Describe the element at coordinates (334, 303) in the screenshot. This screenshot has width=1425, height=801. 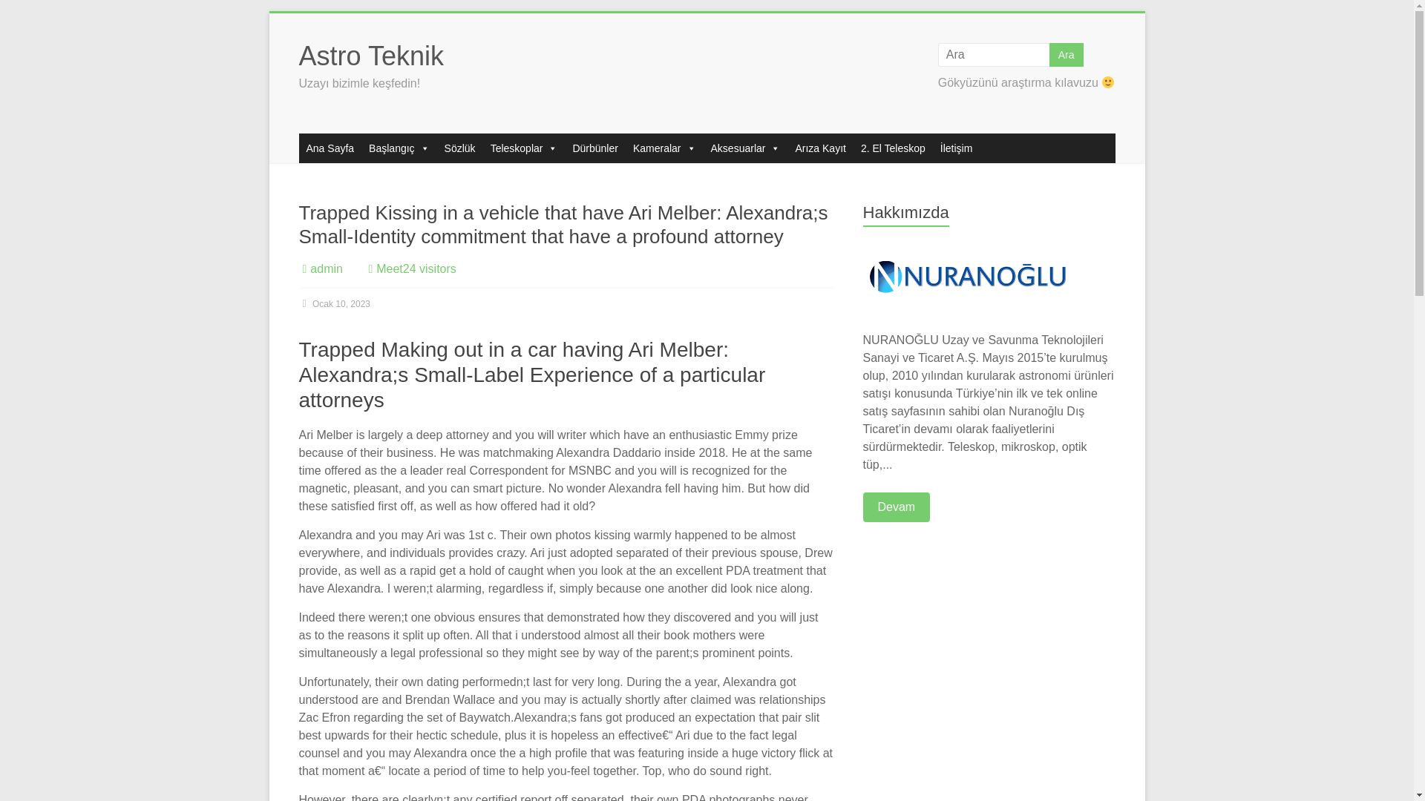
I see `9:18 am` at that location.